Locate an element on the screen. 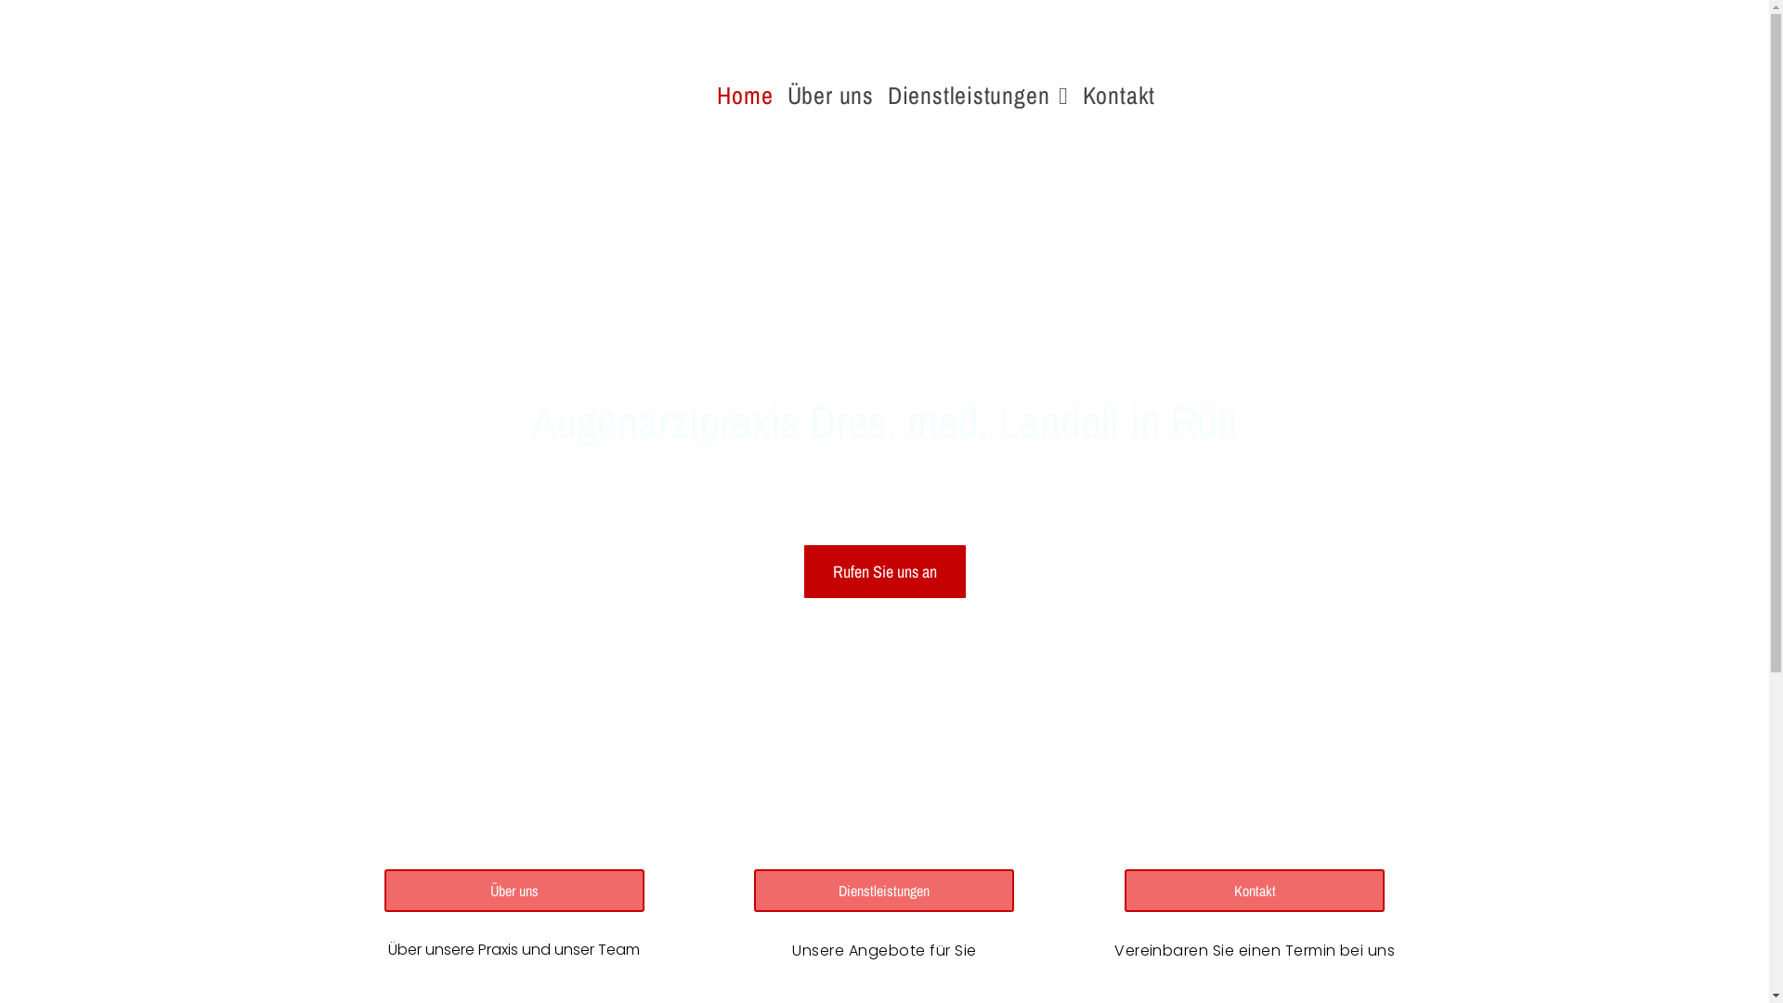  Home is located at coordinates (745, 95).